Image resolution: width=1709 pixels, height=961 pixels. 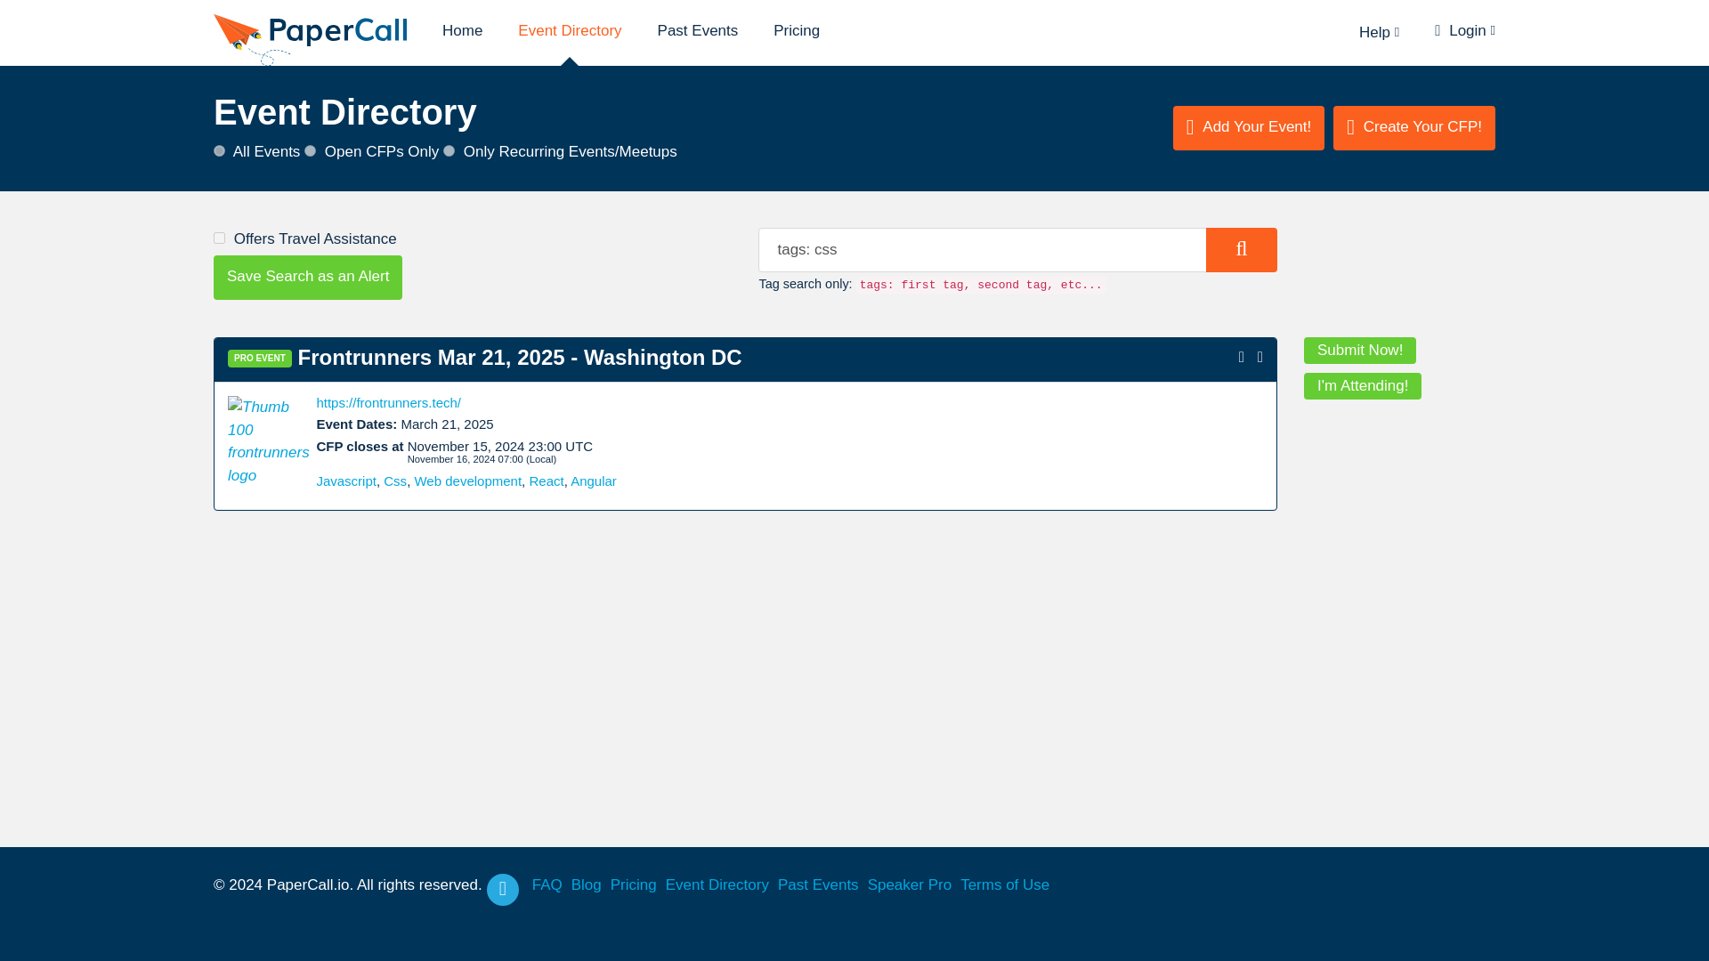 I want to click on Save Search as an Alert, so click(x=308, y=278).